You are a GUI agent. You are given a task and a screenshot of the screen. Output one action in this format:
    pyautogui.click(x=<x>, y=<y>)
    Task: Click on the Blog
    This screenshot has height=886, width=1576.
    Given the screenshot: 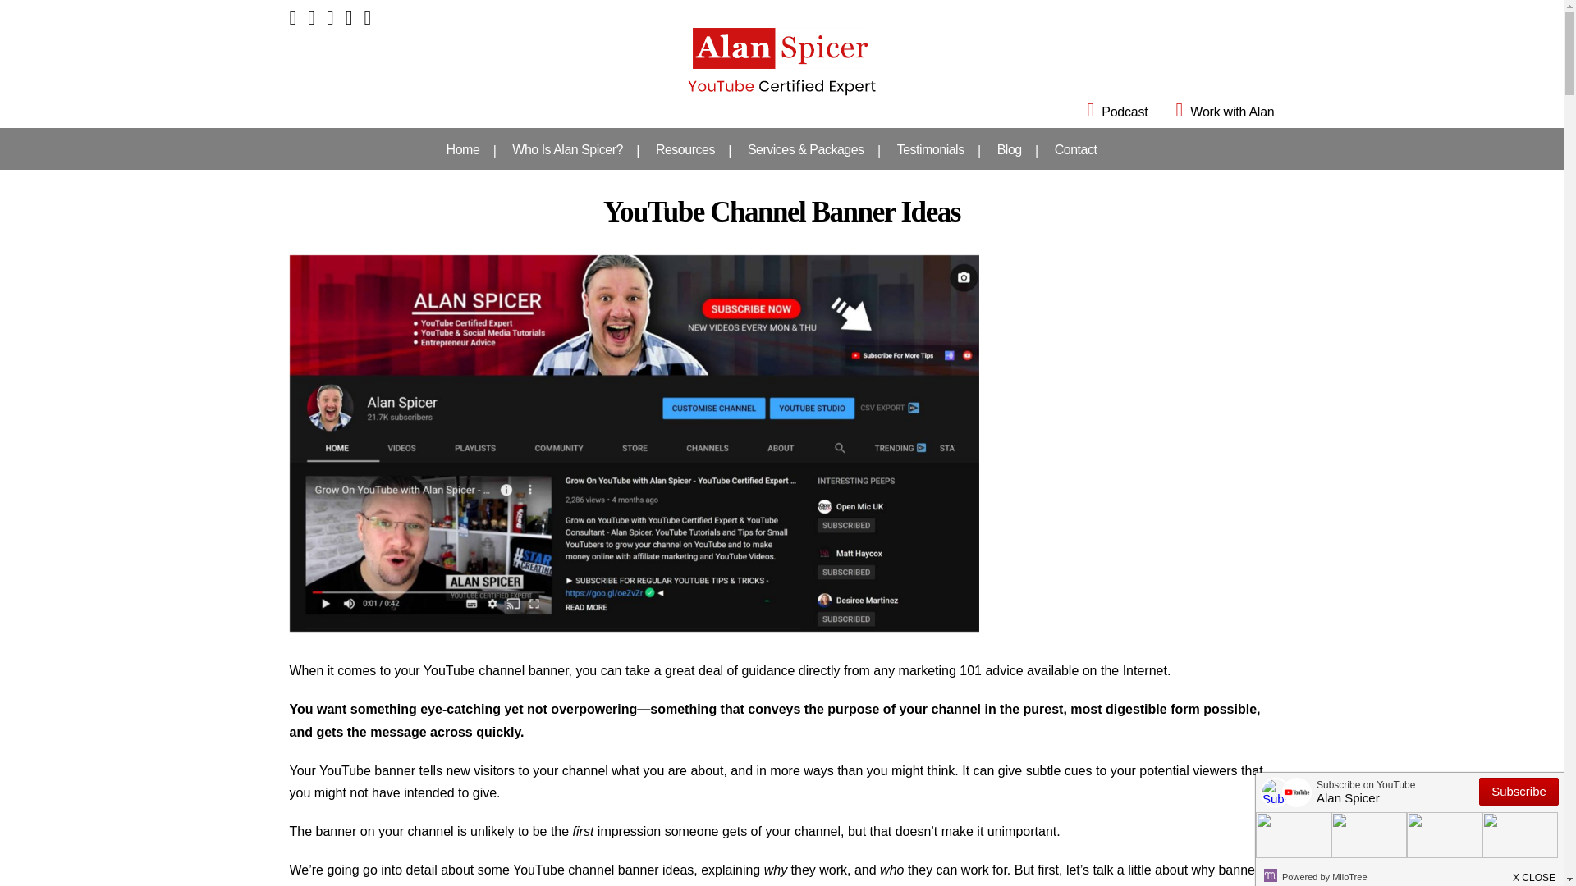 What is the action you would take?
    pyautogui.click(x=1010, y=149)
    